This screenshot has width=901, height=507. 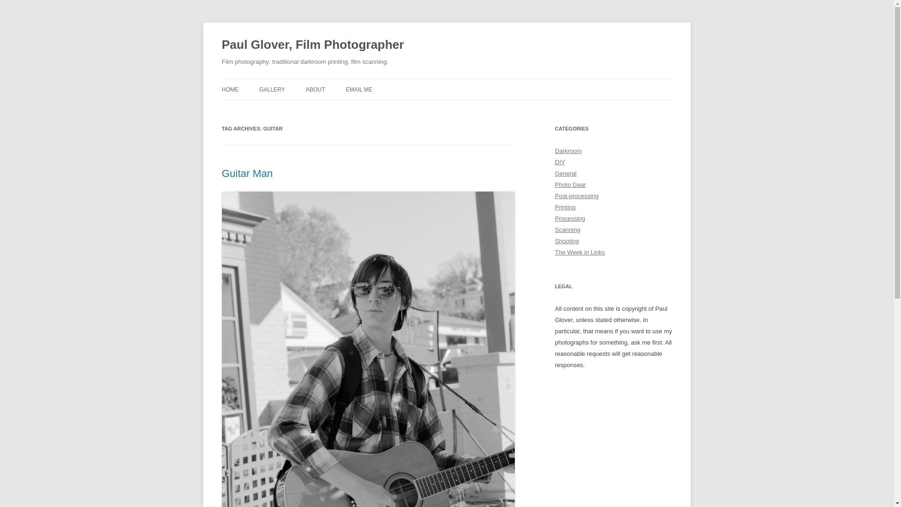 What do you see at coordinates (314, 89) in the screenshot?
I see `About me` at bounding box center [314, 89].